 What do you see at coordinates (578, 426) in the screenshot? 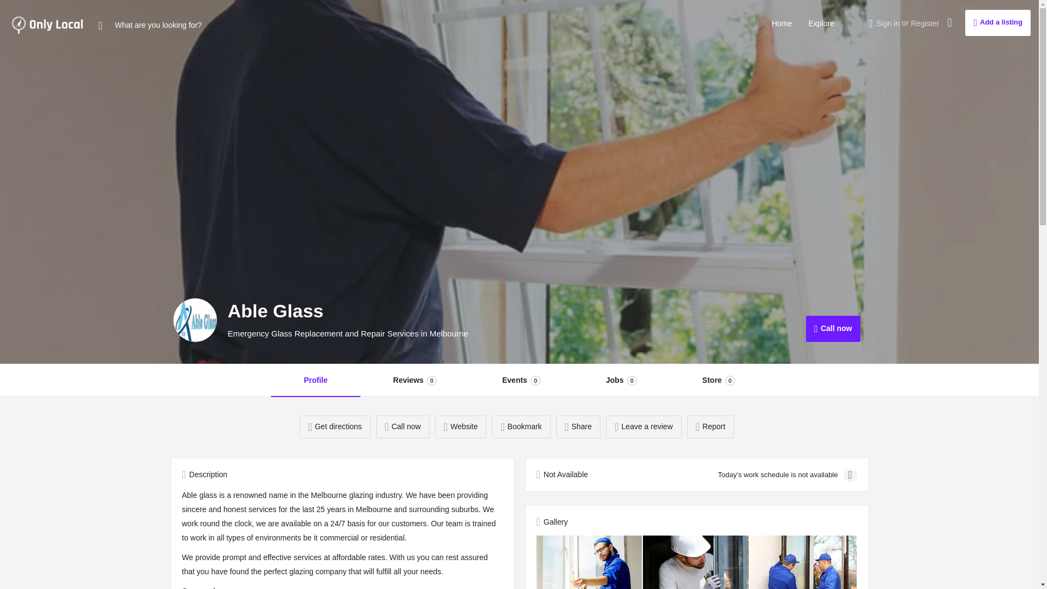
I see `Add a listing` at bounding box center [578, 426].